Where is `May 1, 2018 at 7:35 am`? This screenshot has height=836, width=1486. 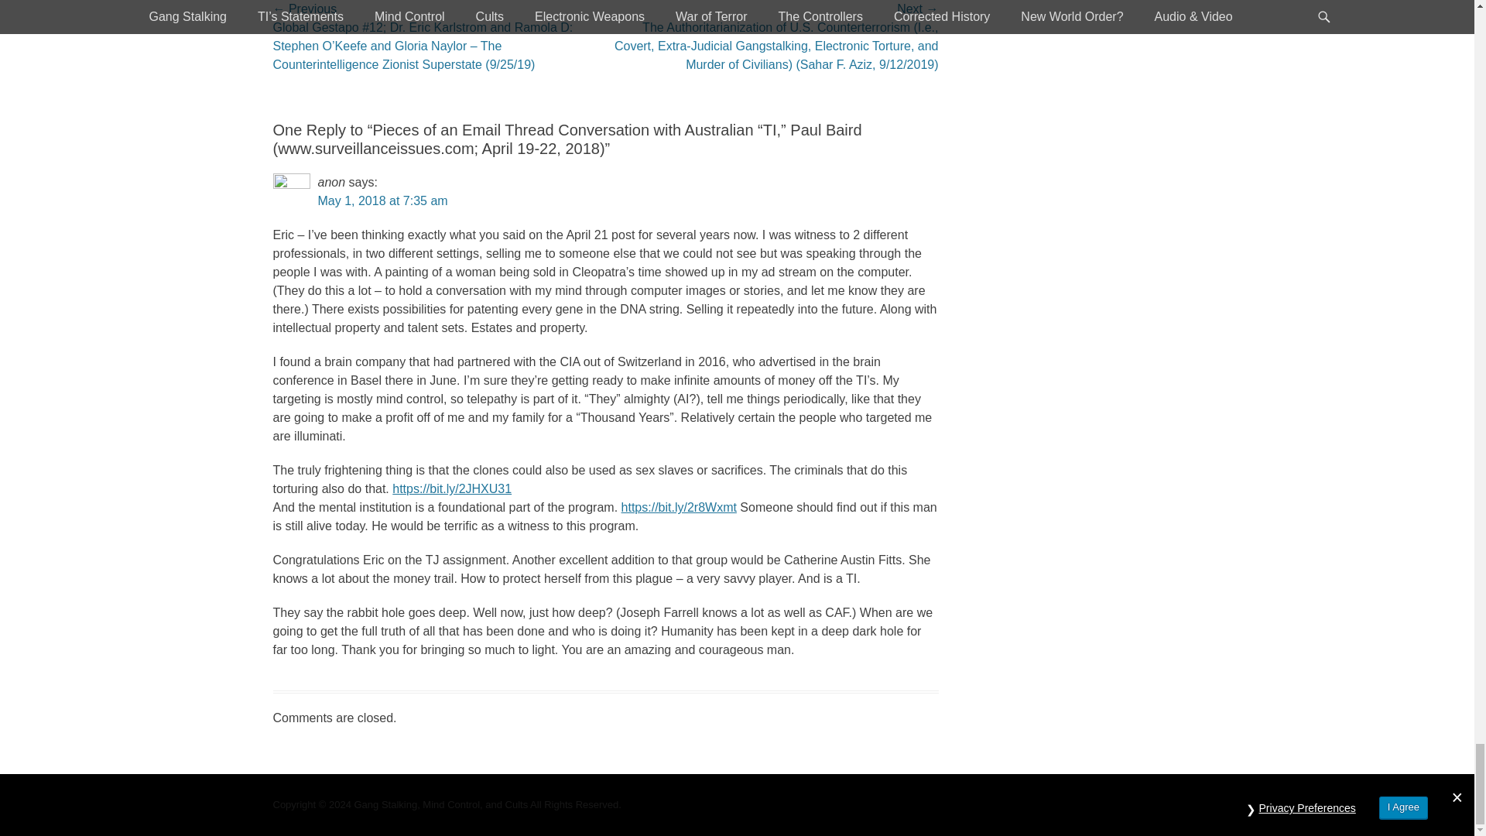
May 1, 2018 at 7:35 am is located at coordinates (382, 200).